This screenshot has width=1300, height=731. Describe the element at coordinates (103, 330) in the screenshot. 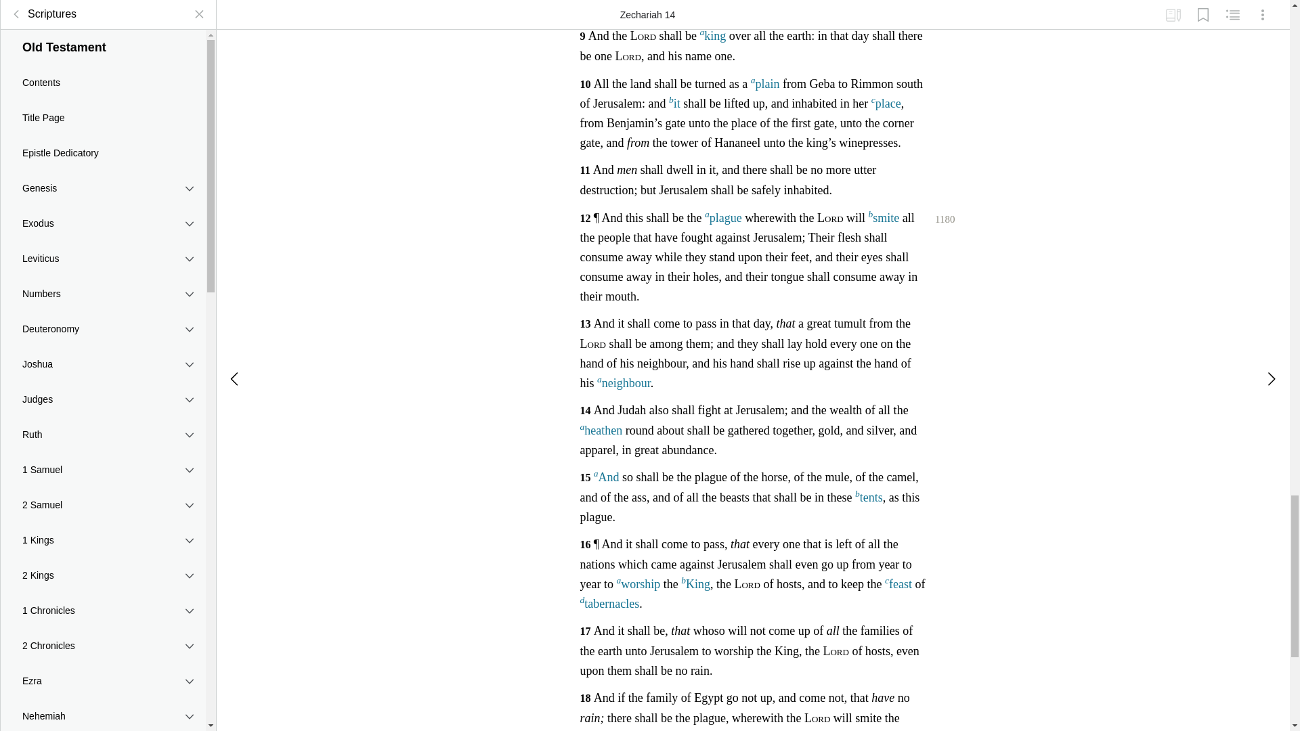

I see `Lamentations` at that location.